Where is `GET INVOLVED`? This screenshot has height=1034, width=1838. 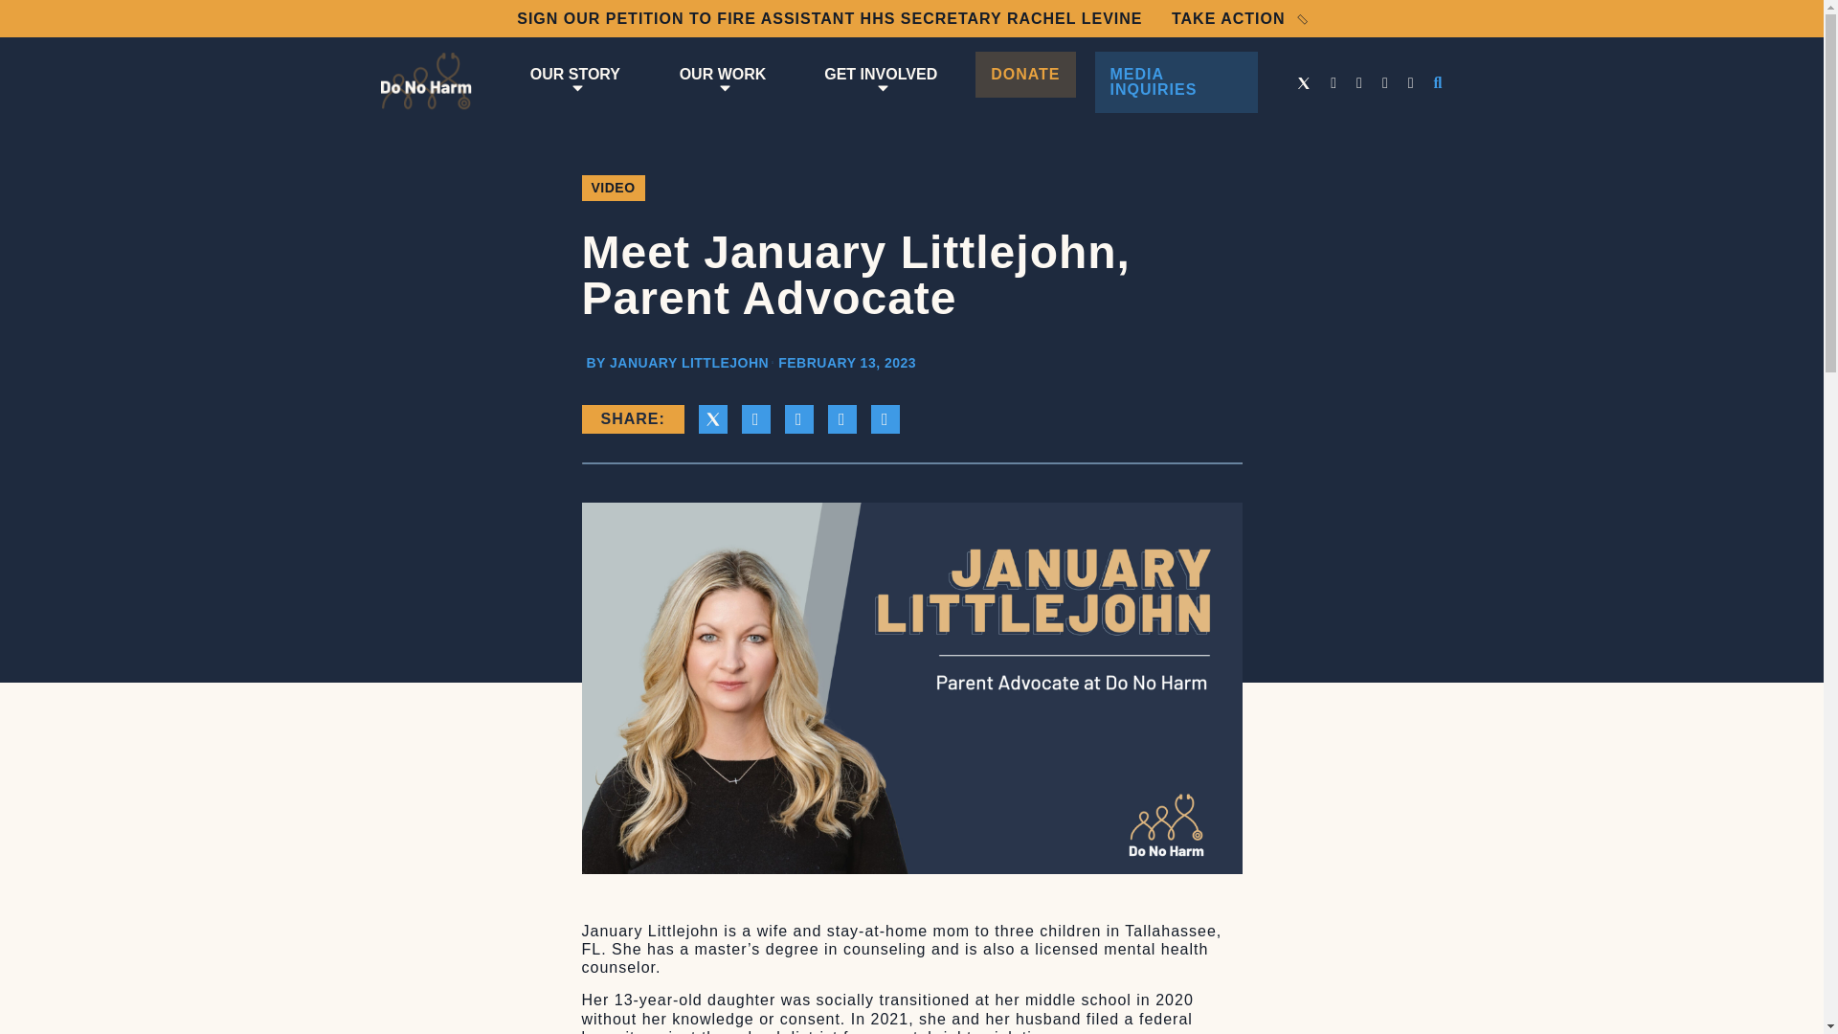
GET INVOLVED is located at coordinates (880, 82).